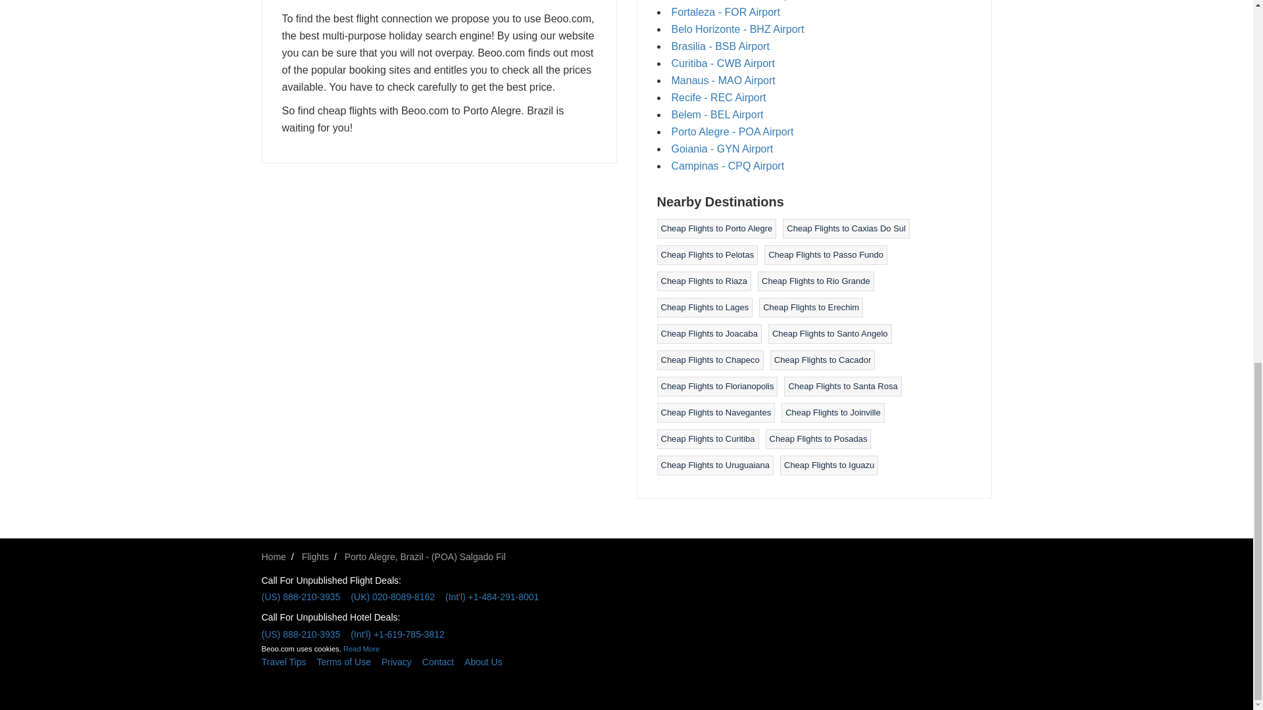  Describe the element at coordinates (704, 281) in the screenshot. I see `Cheap Flights to Riaza` at that location.